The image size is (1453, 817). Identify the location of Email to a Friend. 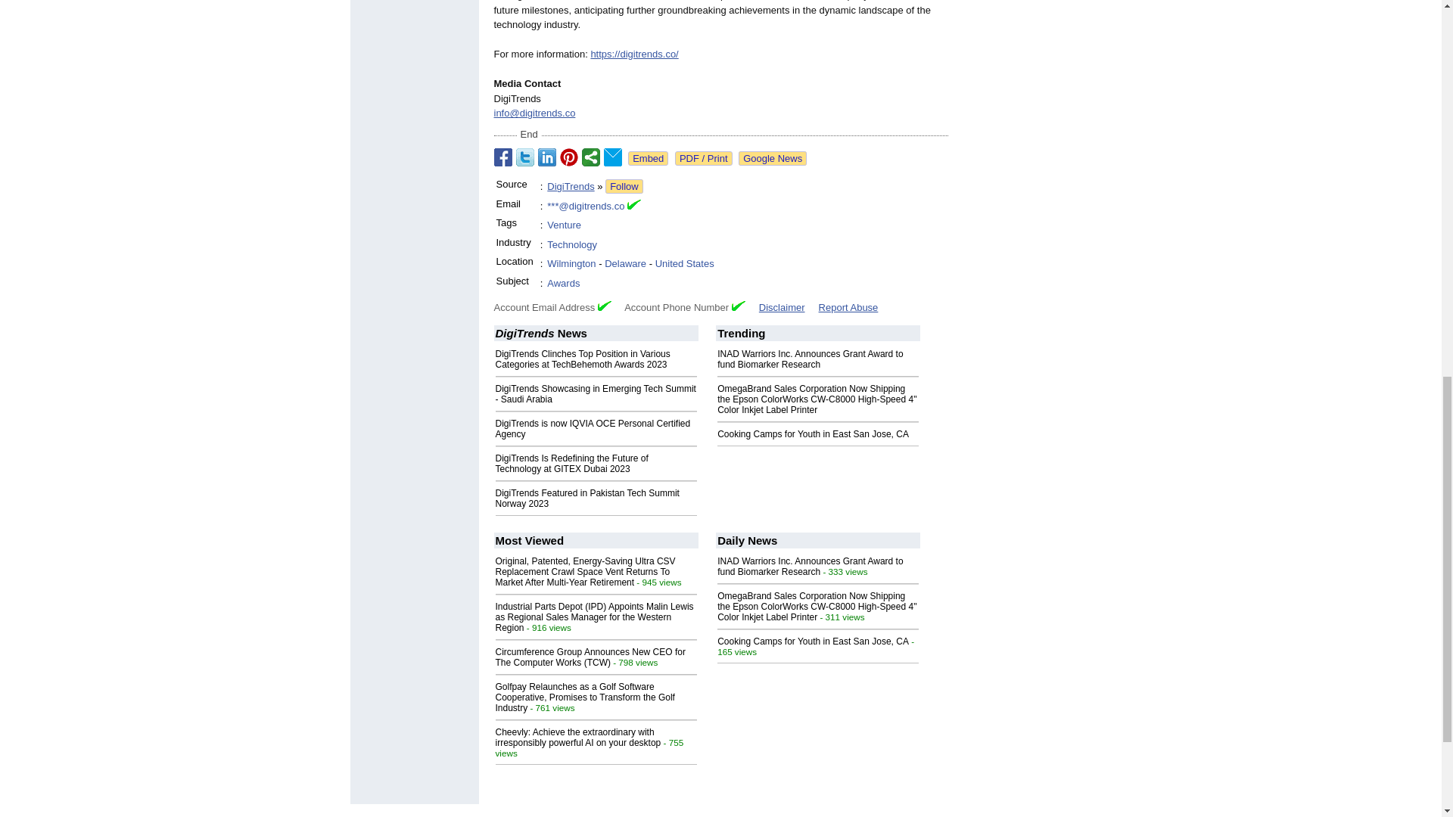
(613, 157).